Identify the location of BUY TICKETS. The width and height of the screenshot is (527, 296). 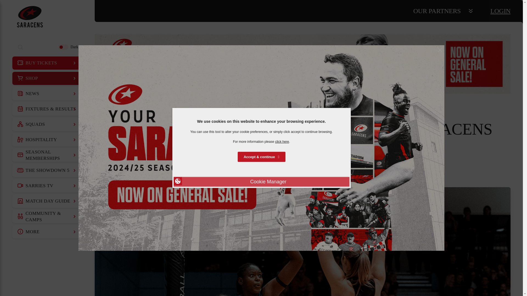
(47, 63).